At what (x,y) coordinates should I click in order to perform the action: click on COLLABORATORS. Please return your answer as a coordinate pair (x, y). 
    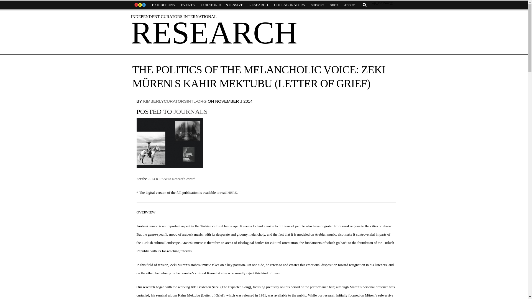
    Looking at the image, I should click on (289, 5).